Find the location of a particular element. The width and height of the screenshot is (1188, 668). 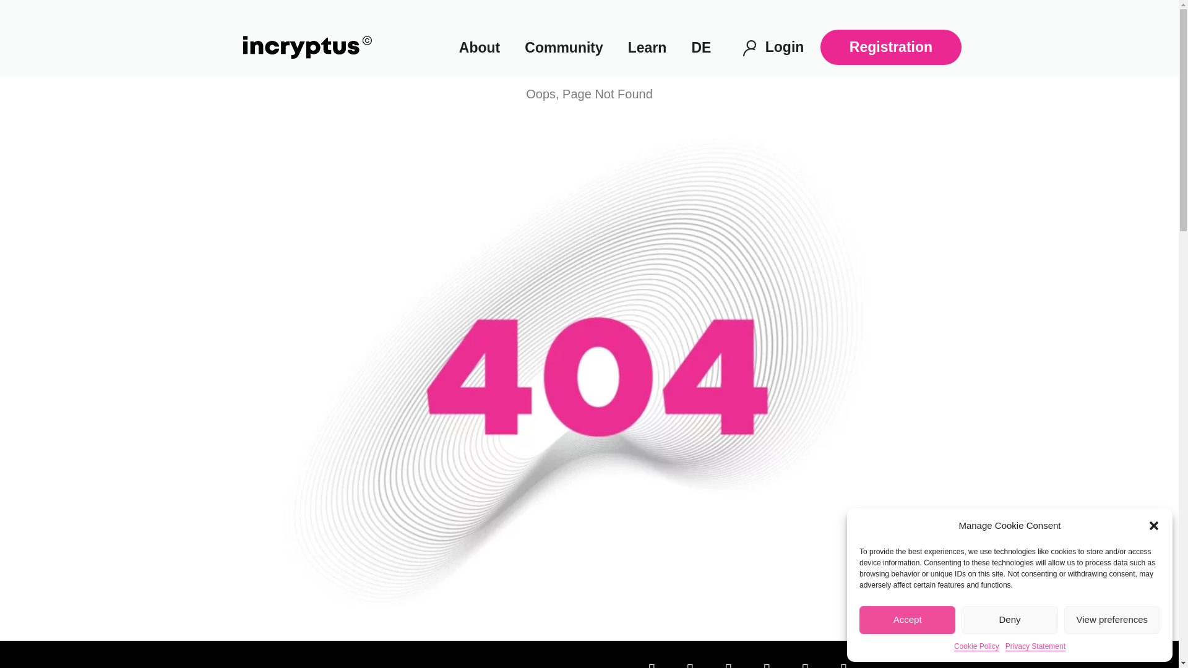

Privacy Statement is located at coordinates (1035, 646).